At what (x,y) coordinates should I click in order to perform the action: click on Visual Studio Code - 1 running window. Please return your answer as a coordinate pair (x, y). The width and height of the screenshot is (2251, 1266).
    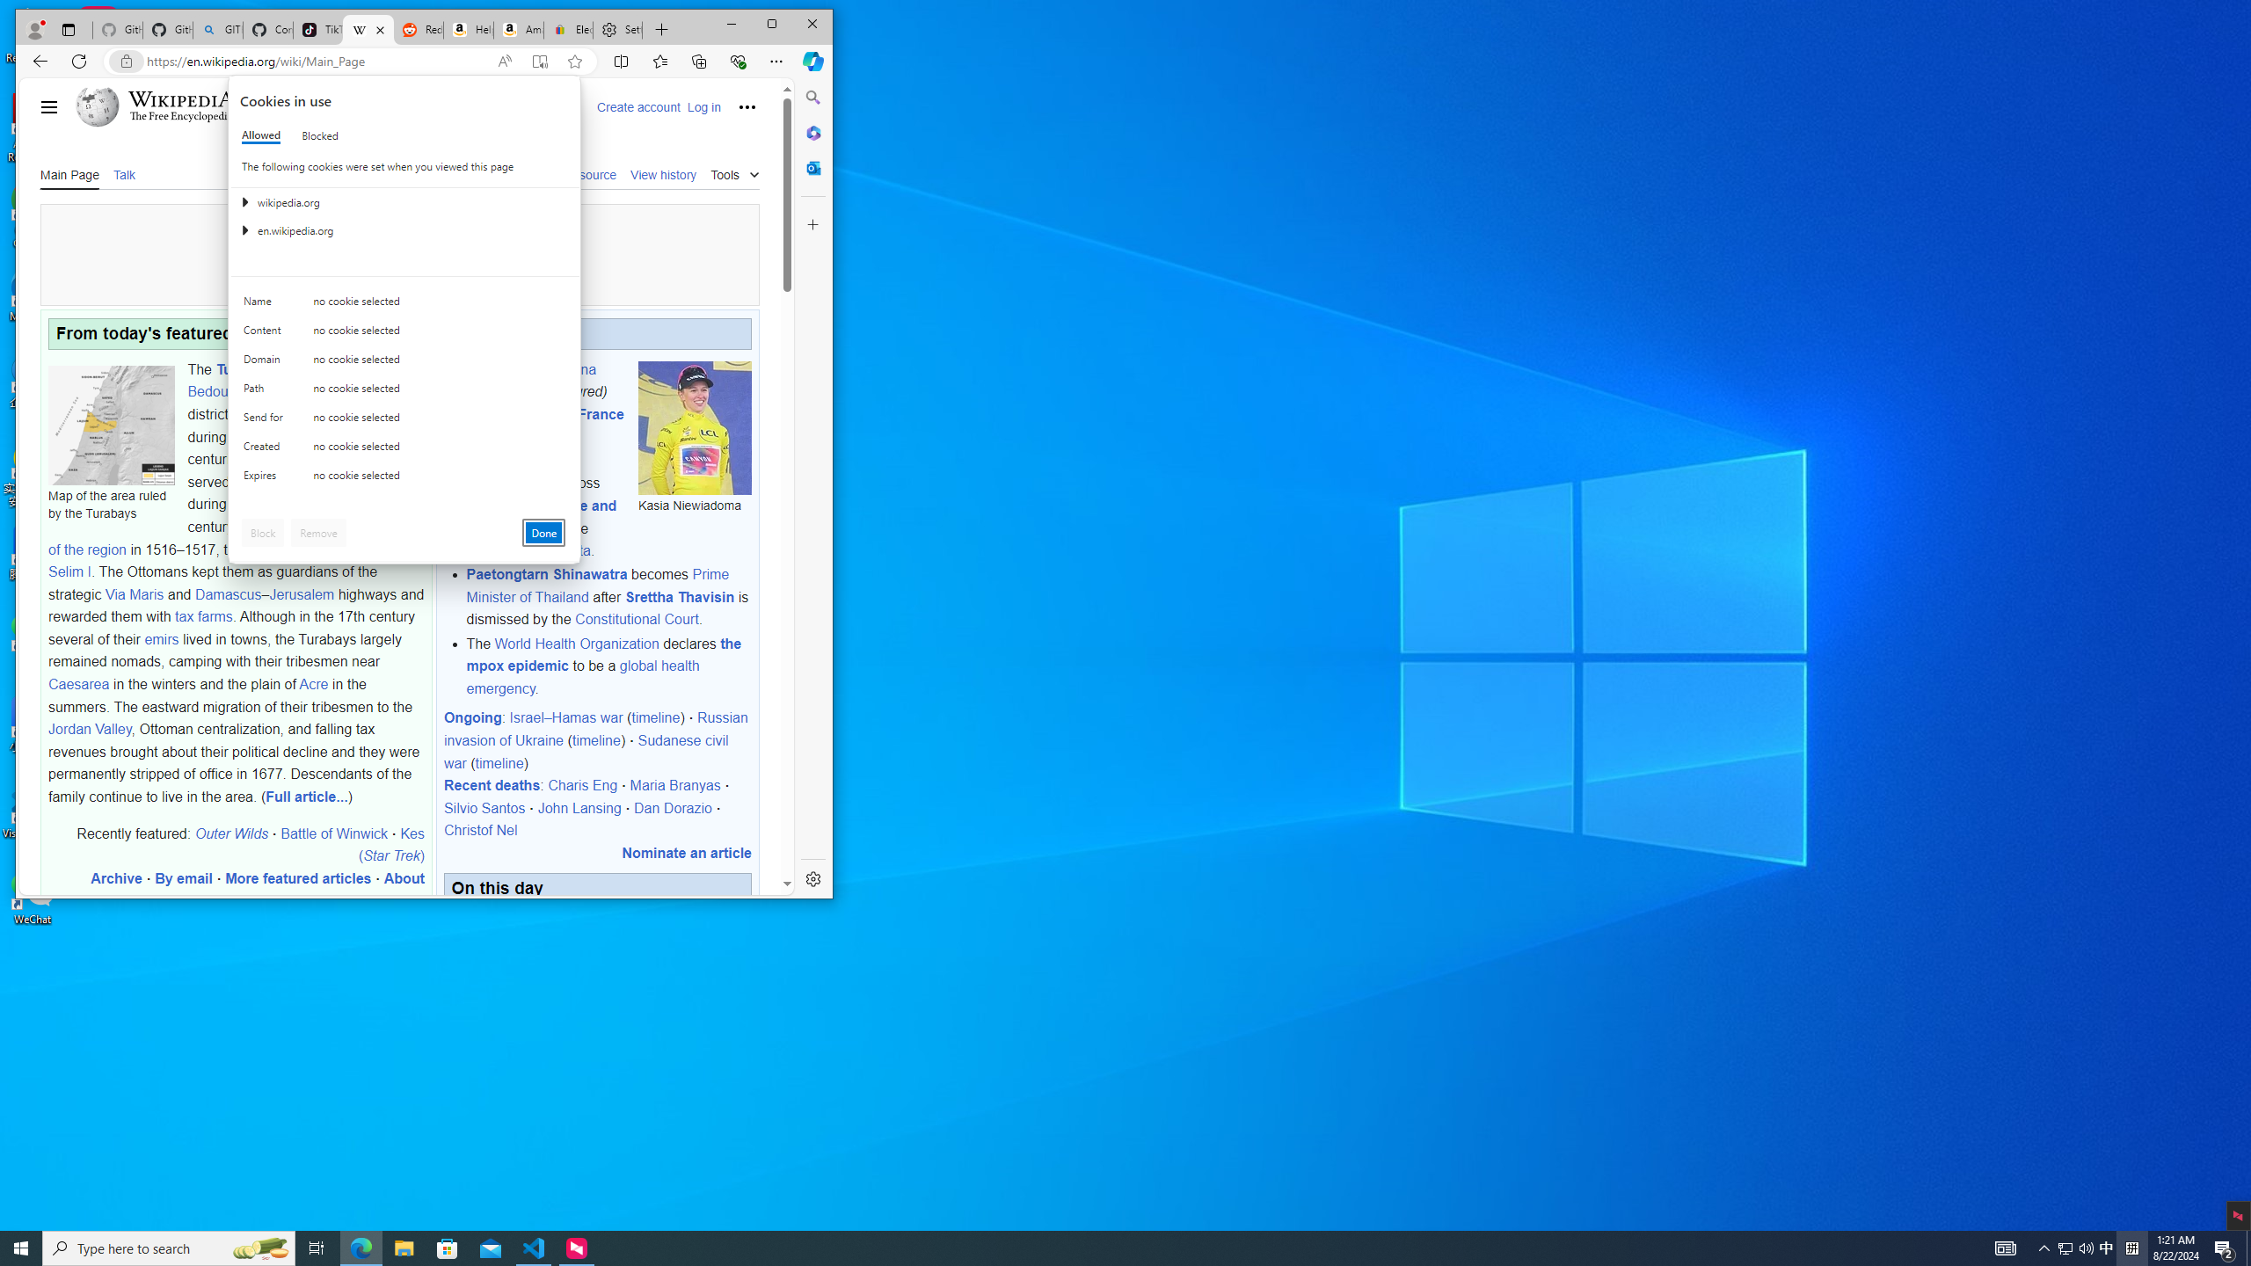
    Looking at the image, I should click on (535, 1248).